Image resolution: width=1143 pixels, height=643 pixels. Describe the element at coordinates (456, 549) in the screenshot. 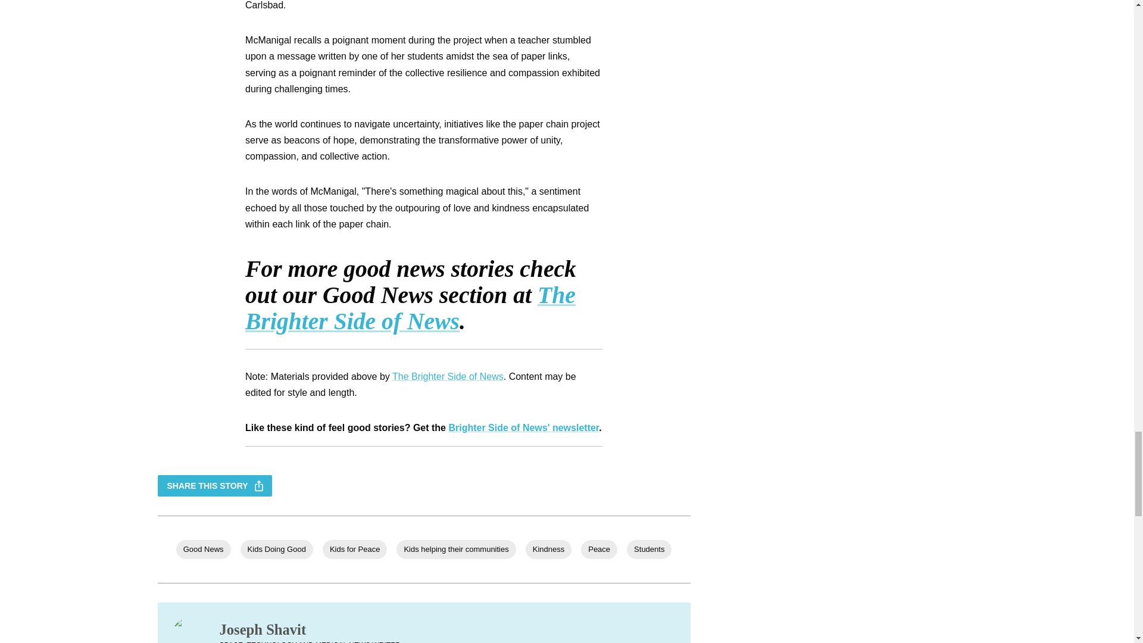

I see `Kids helping their communities` at that location.